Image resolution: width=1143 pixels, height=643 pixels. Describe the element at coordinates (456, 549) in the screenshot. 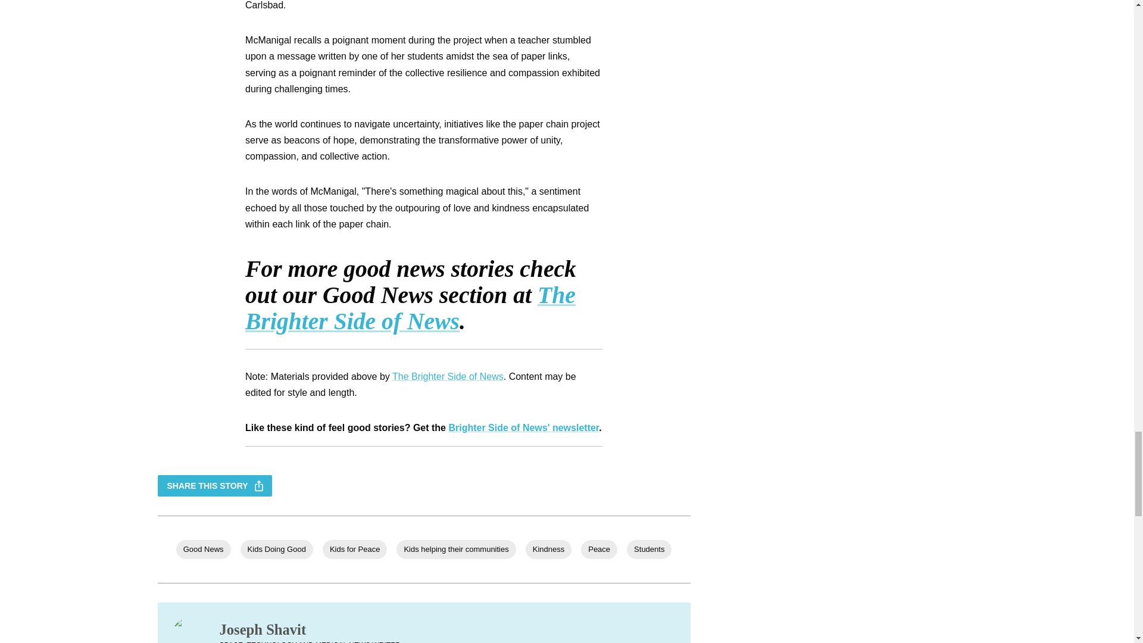

I see `Kids helping their communities` at that location.